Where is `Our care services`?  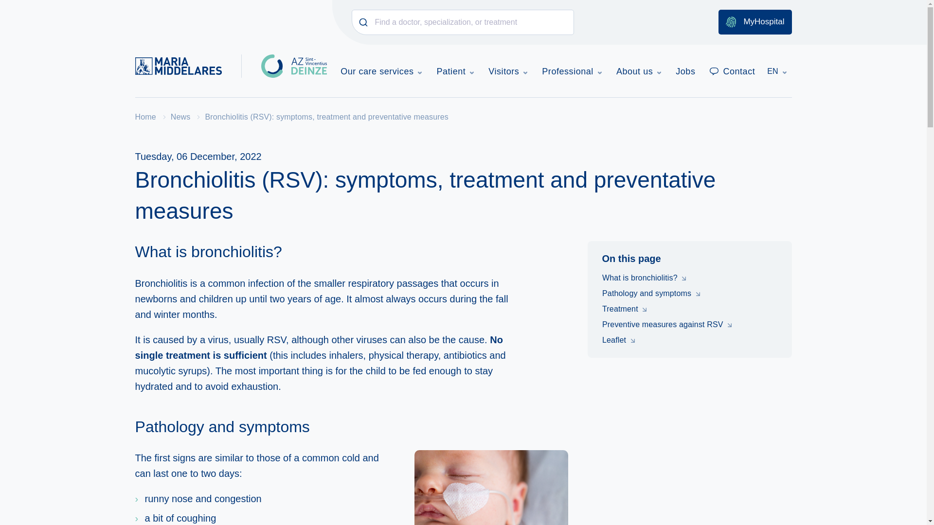
Our care services is located at coordinates (381, 71).